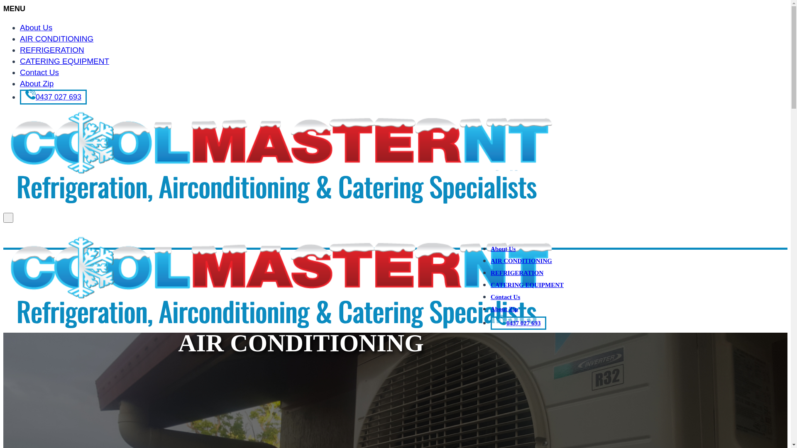 This screenshot has height=448, width=797. Describe the element at coordinates (506, 297) in the screenshot. I see `Contact Us` at that location.